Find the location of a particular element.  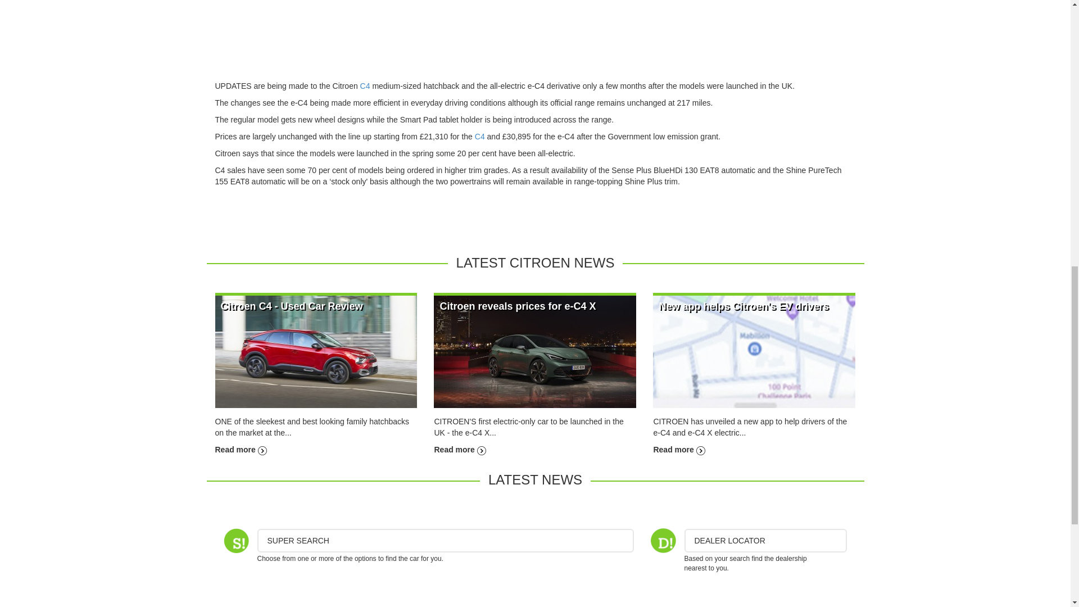

New app helps Citroen's EV drivers is located at coordinates (678, 449).